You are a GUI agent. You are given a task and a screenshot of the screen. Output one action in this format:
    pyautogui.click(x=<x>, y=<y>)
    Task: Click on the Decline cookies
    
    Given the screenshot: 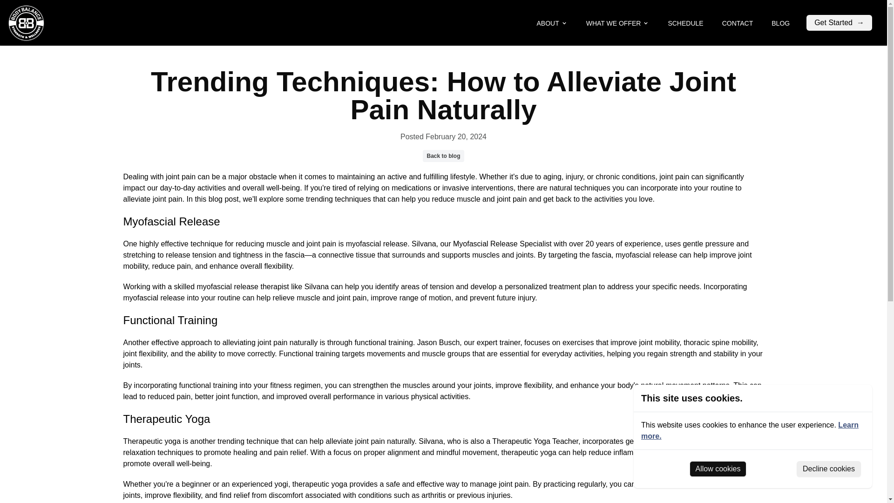 What is the action you would take?
    pyautogui.click(x=828, y=469)
    